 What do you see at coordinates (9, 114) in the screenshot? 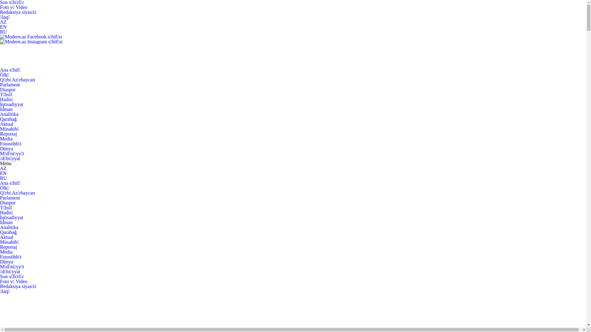
I see `Analitika` at bounding box center [9, 114].